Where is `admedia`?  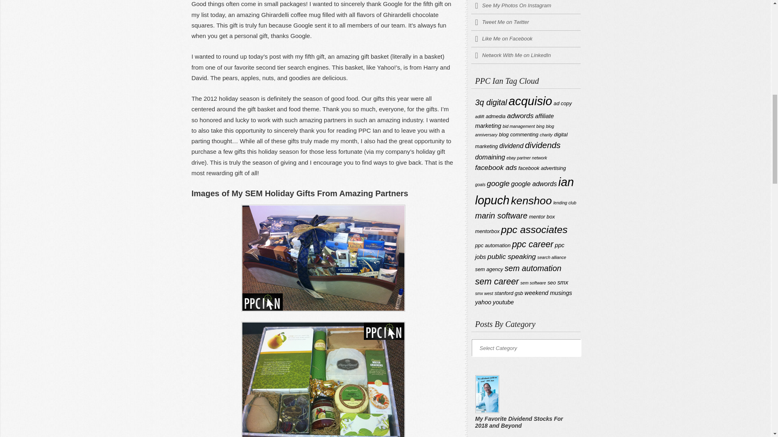 admedia is located at coordinates (496, 116).